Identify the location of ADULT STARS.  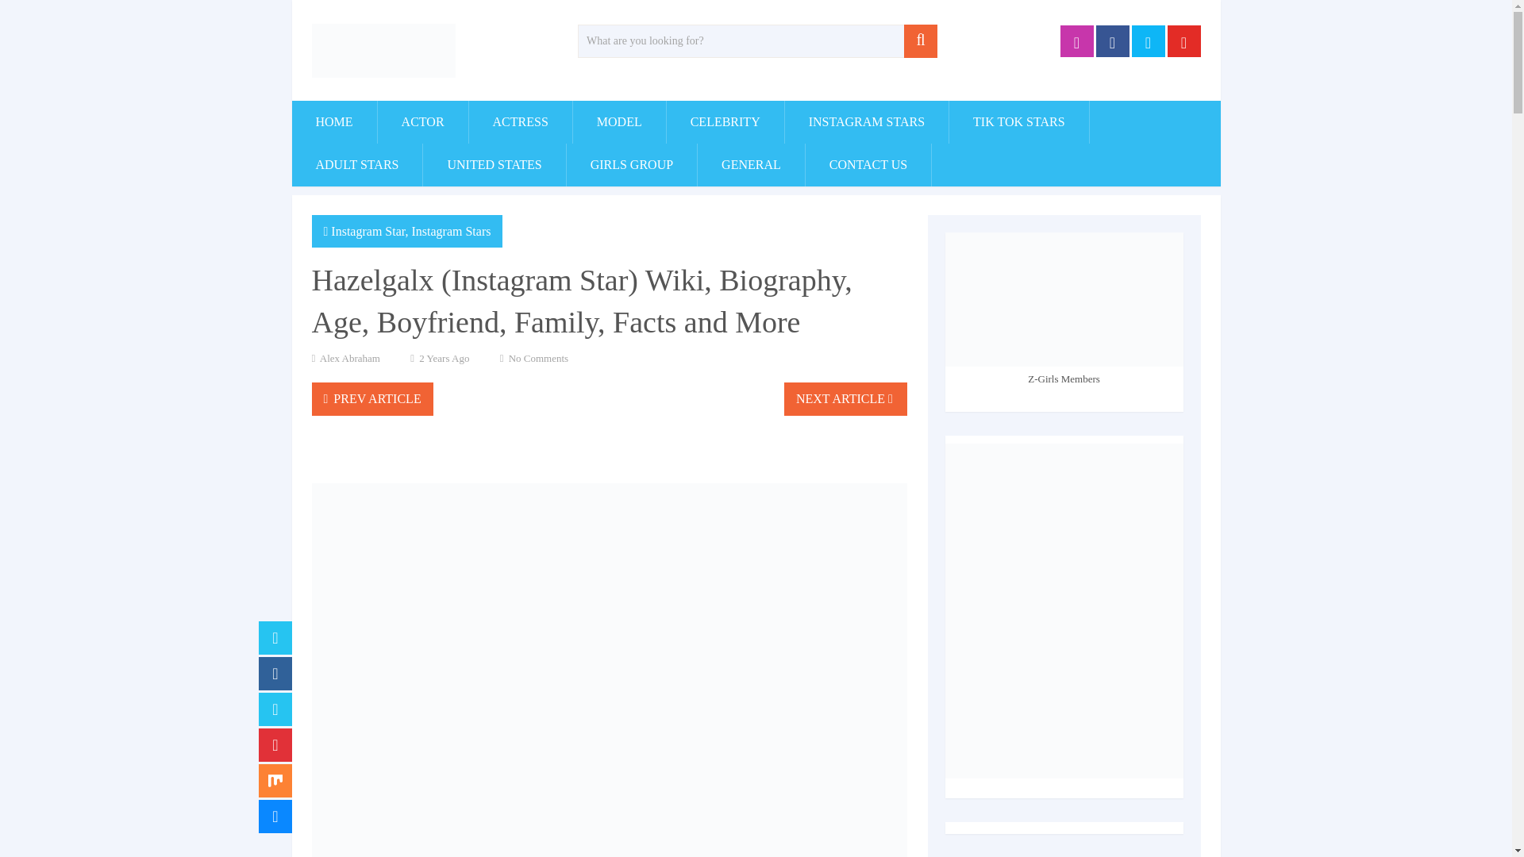
(357, 165).